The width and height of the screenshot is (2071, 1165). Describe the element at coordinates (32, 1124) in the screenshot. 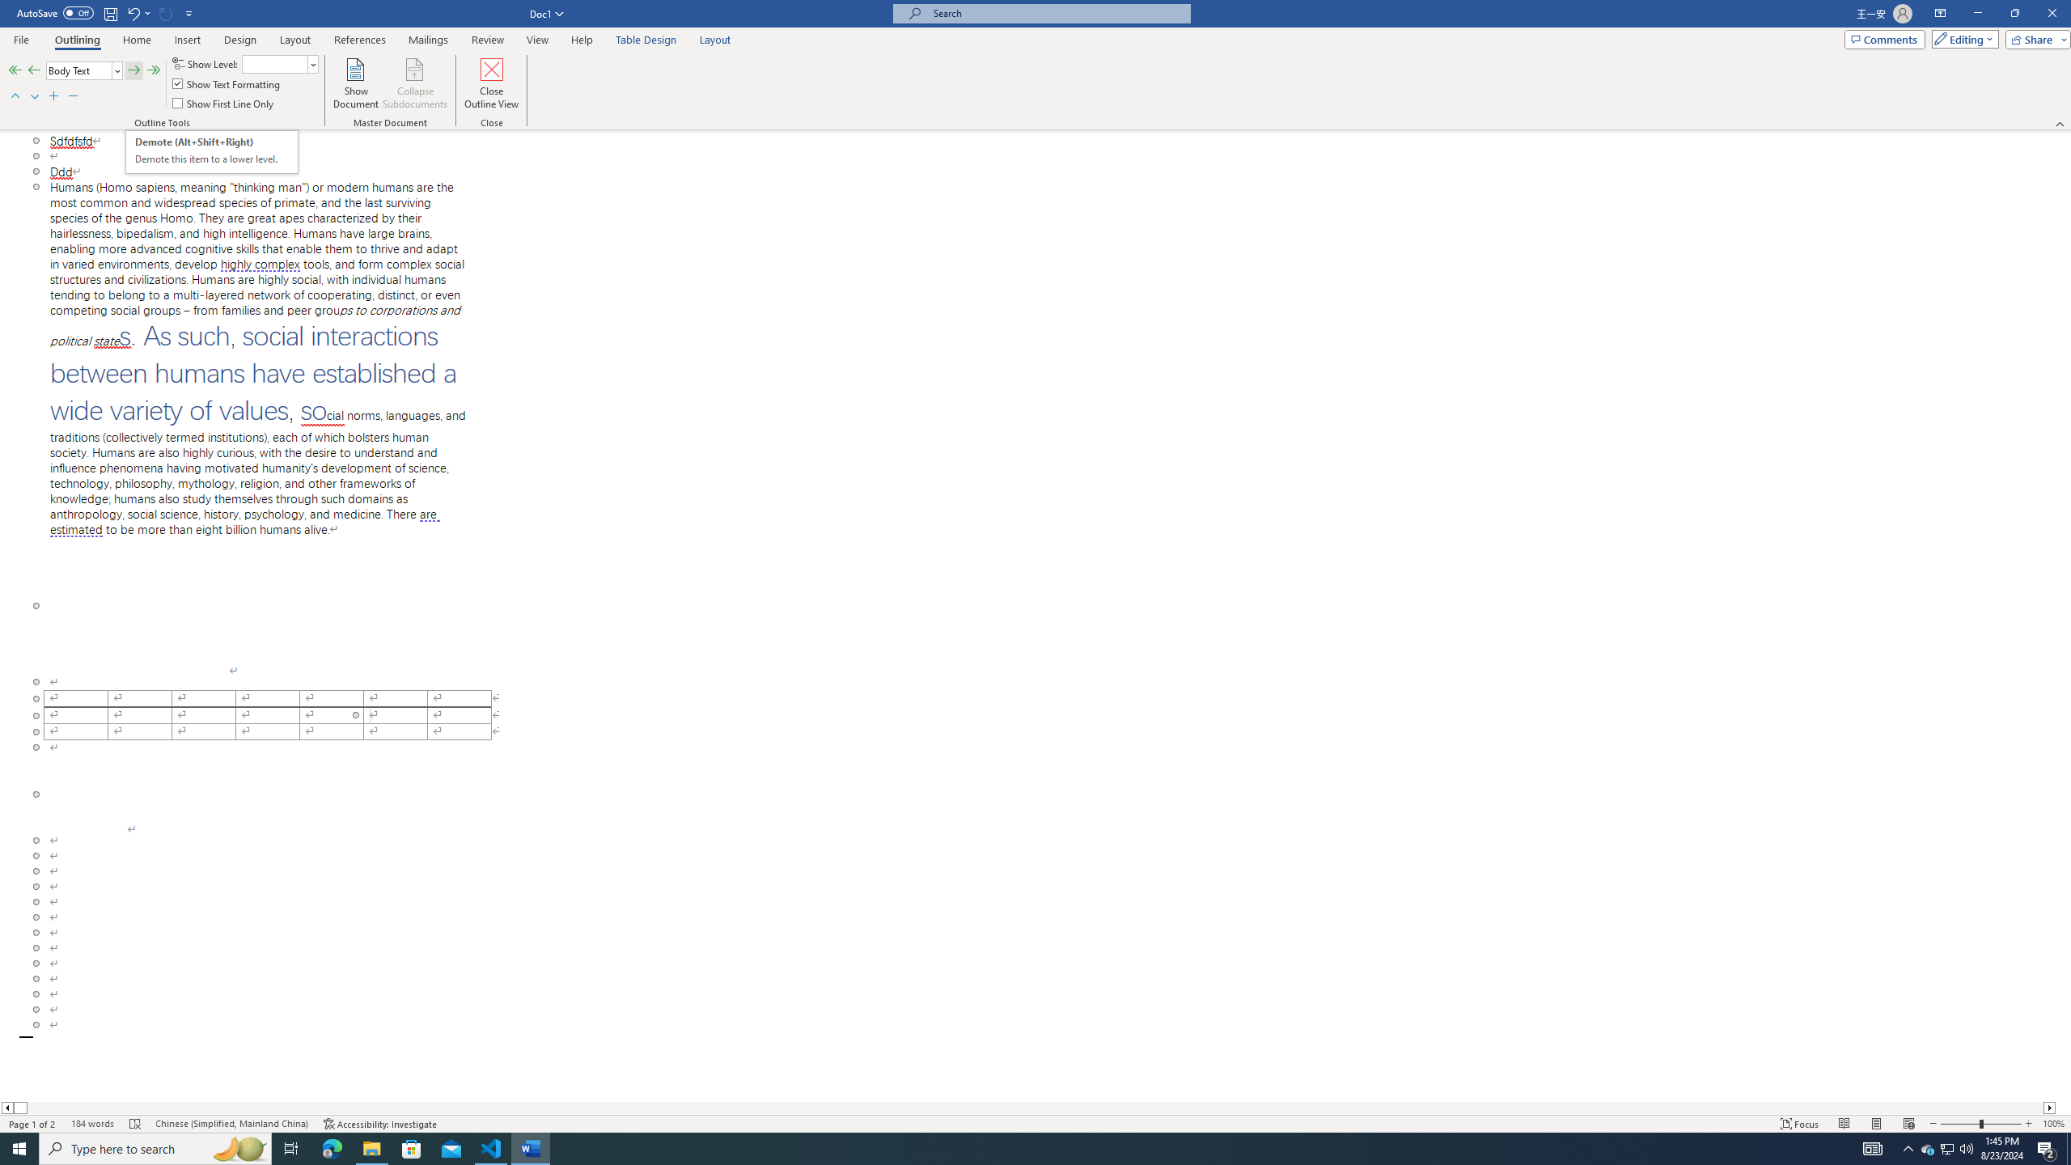

I see `Page Number Page 1 of 2` at that location.